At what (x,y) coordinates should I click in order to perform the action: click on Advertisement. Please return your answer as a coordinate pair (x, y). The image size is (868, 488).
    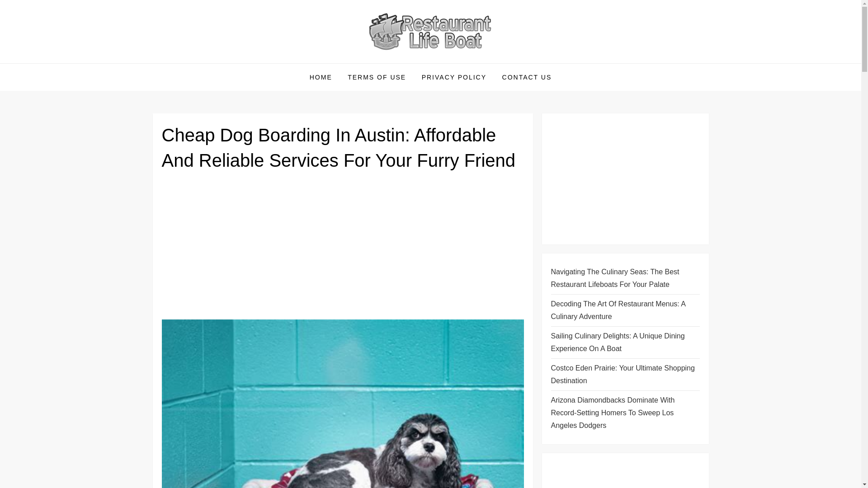
    Looking at the image, I should click on (625, 475).